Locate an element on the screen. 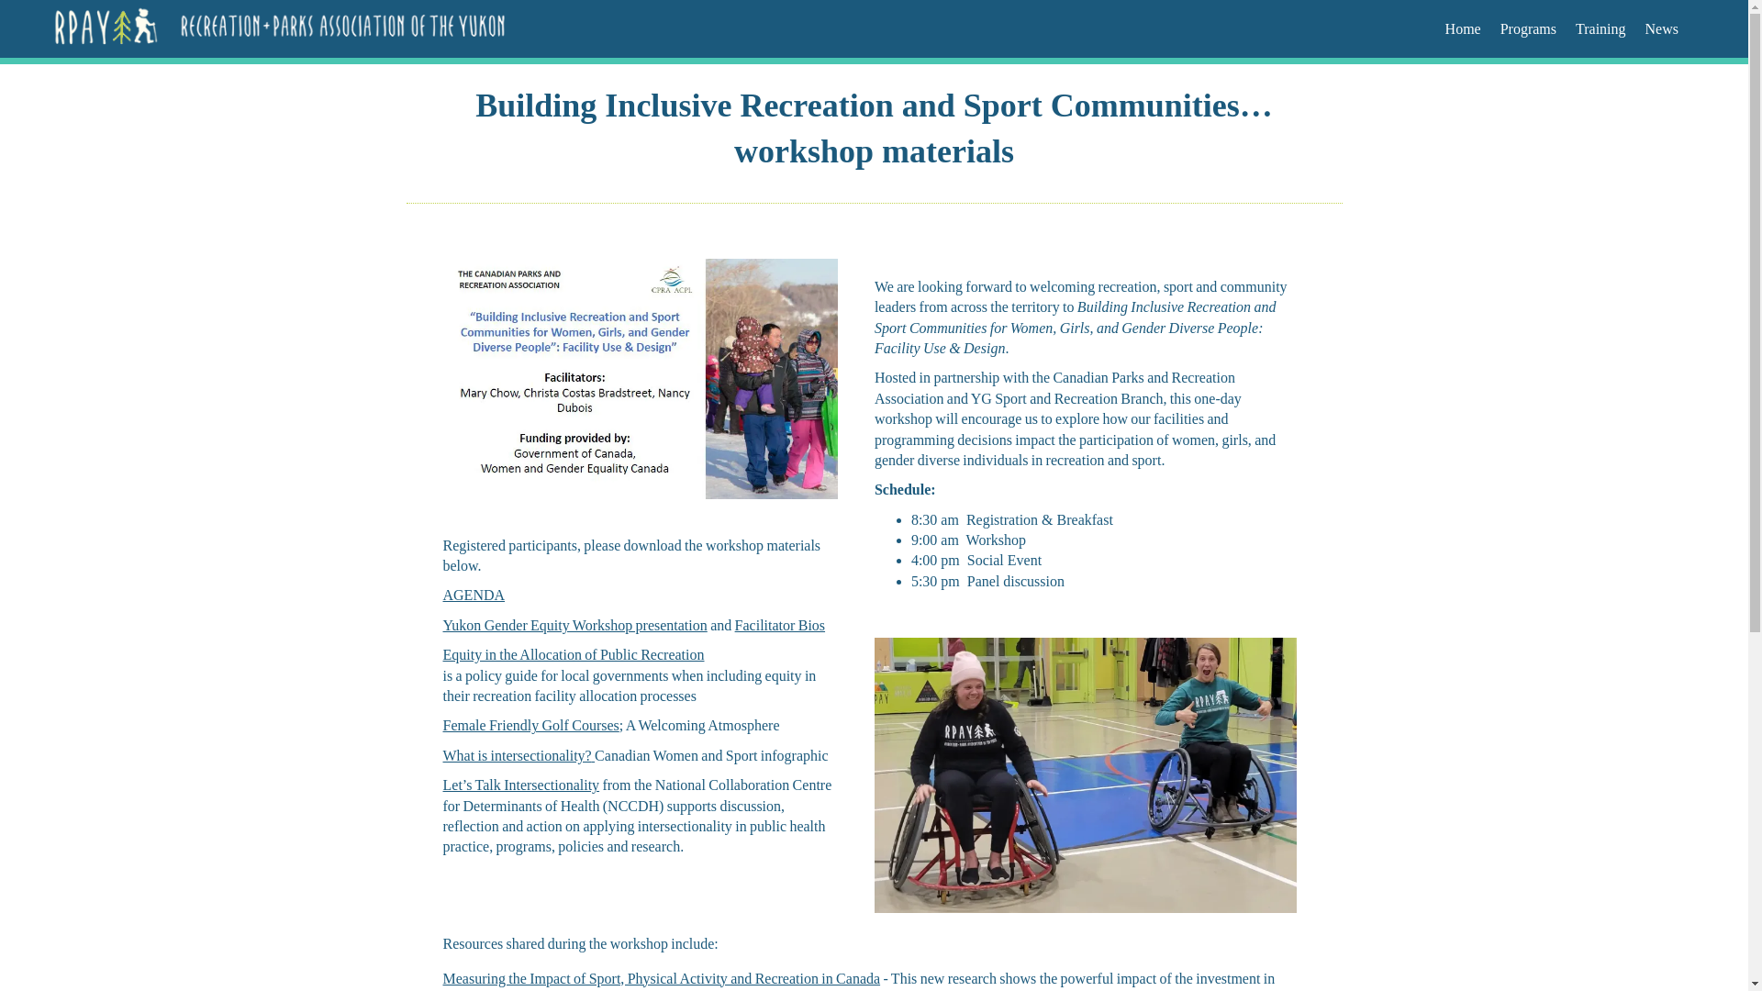  Home is located at coordinates (1463, 29).